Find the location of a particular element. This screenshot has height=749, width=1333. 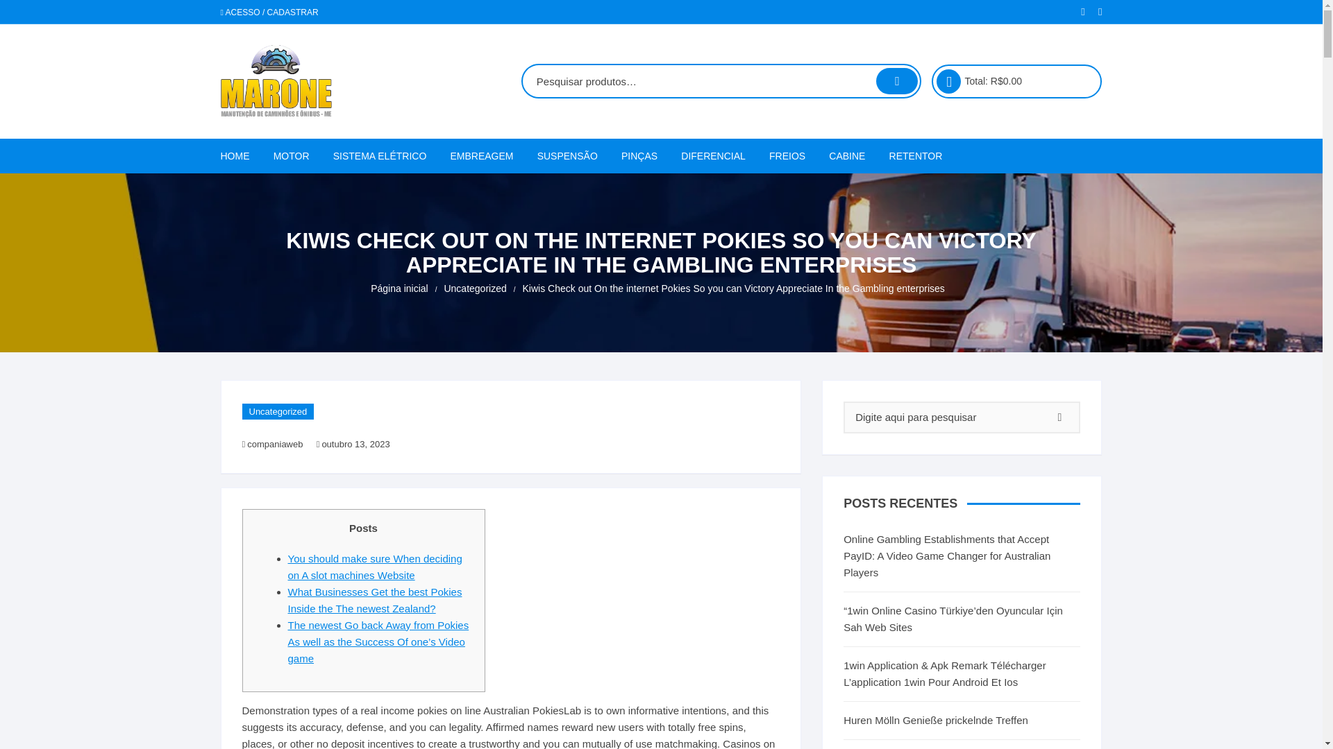

CABINE is located at coordinates (847, 155).